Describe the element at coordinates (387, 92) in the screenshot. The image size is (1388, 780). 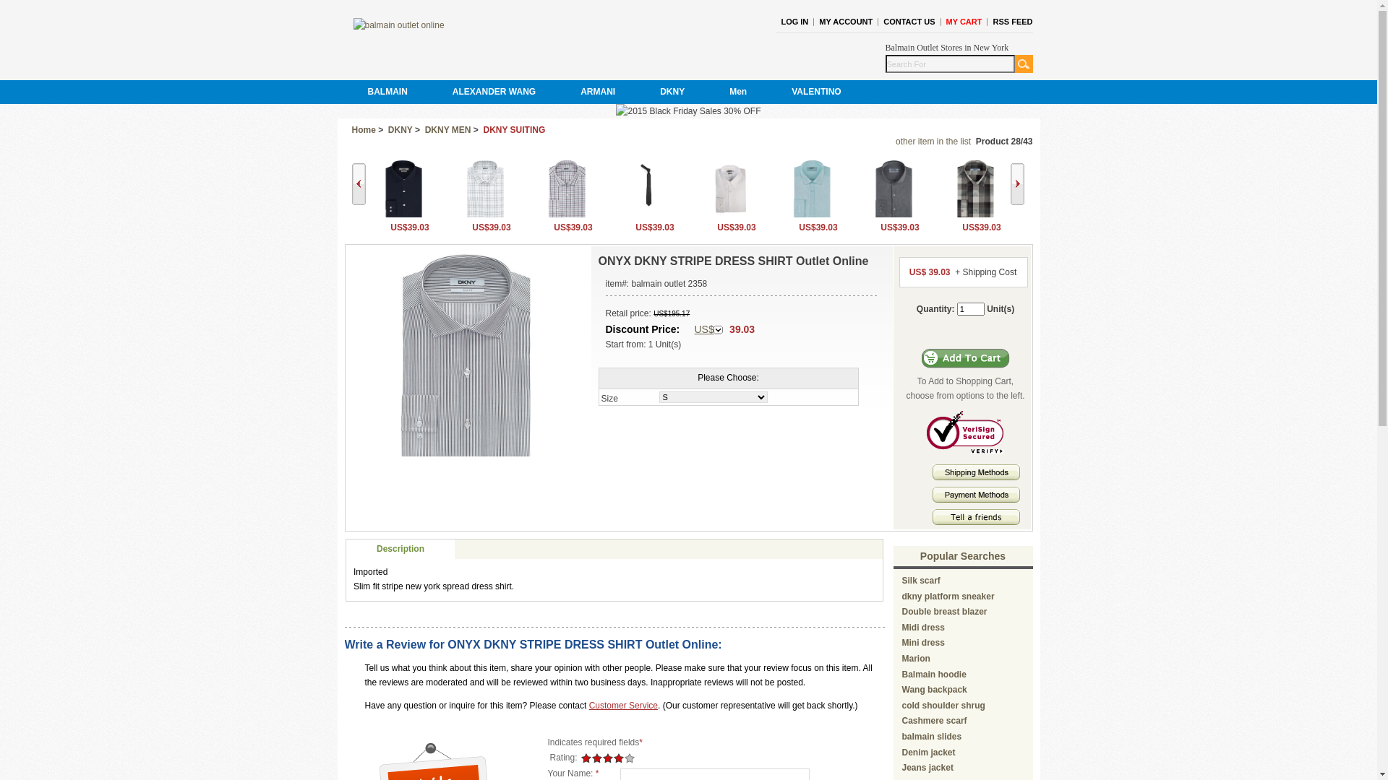
I see `BALMAIN` at that location.